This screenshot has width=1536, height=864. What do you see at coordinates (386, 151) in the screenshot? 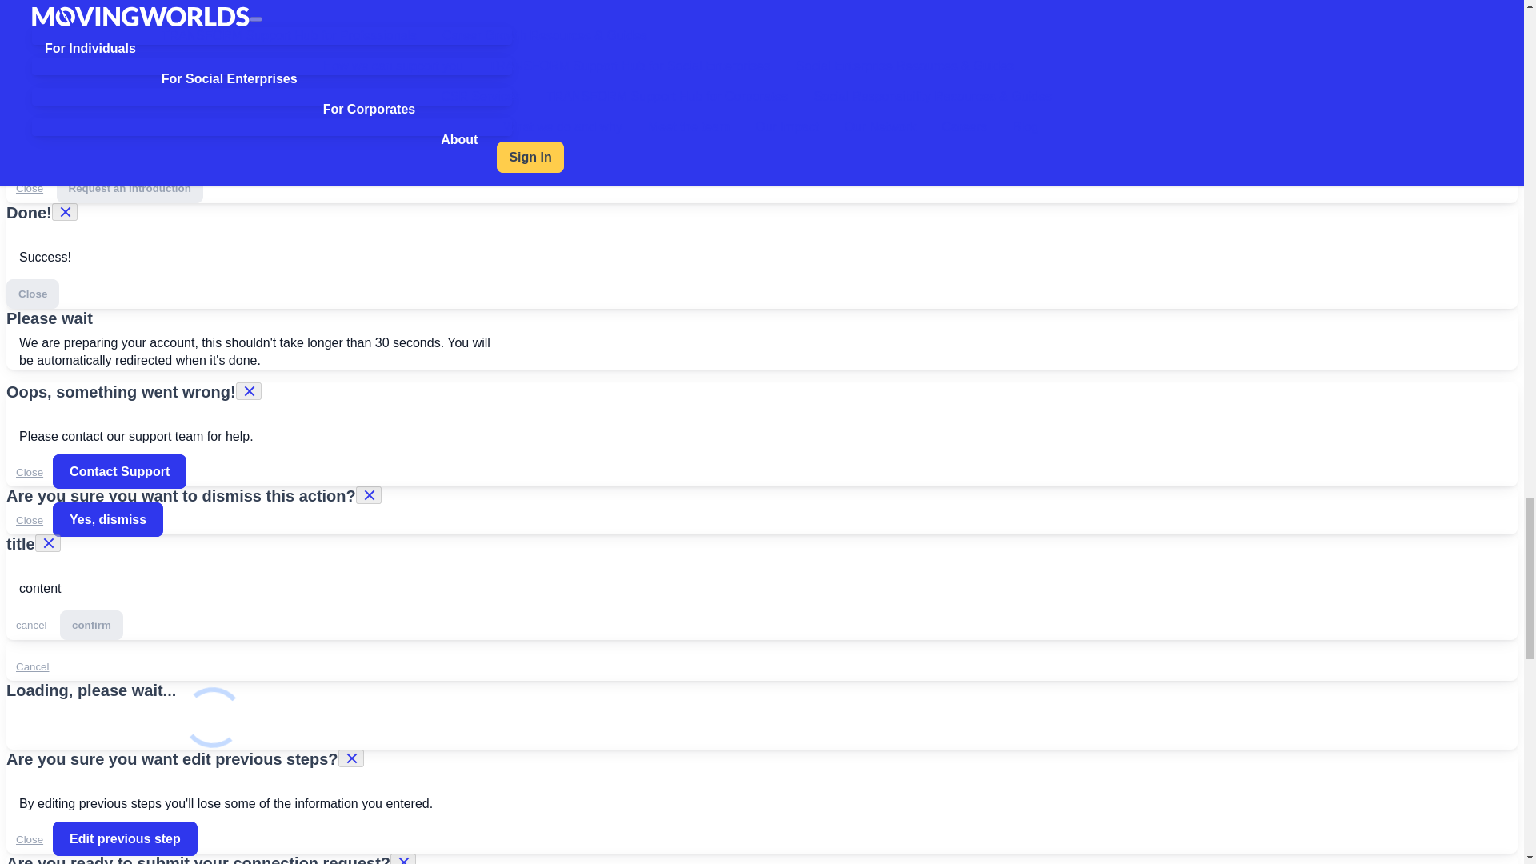
I see `read about our matching process` at bounding box center [386, 151].